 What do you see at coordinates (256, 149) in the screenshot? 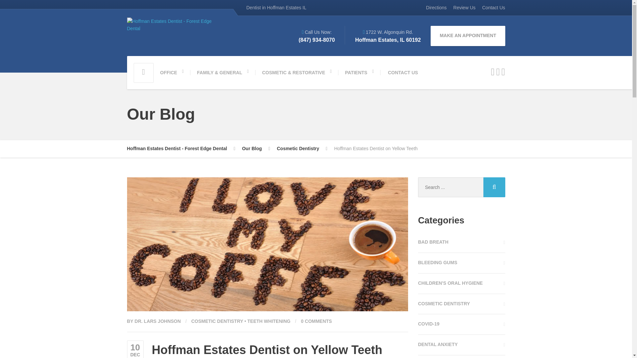
I see `Go to Our Blog.` at bounding box center [256, 149].